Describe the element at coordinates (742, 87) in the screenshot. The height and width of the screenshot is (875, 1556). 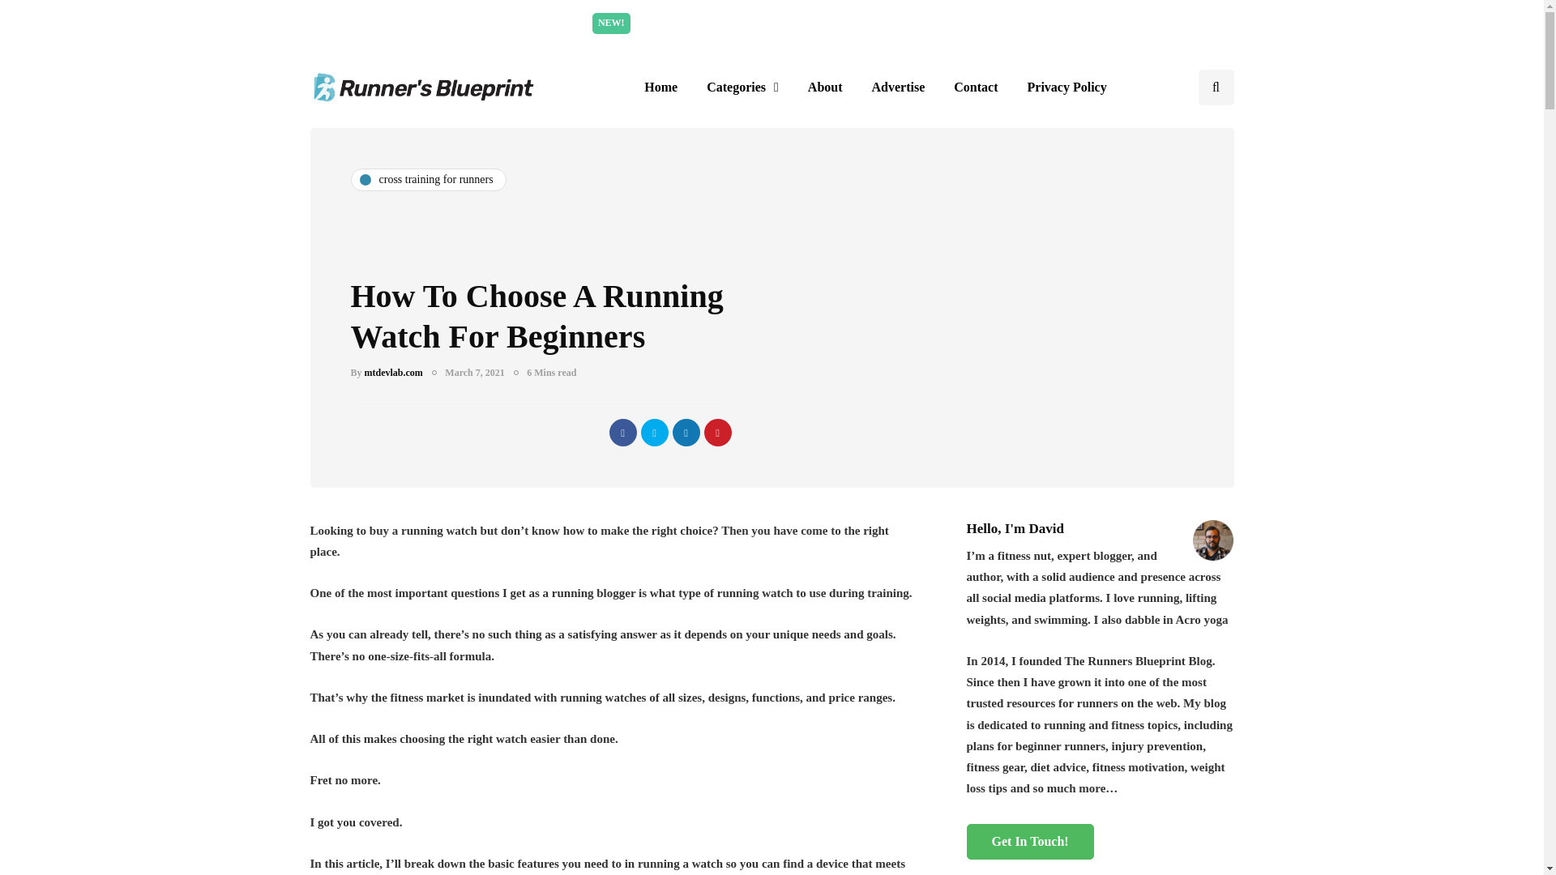
I see `Categories` at that location.